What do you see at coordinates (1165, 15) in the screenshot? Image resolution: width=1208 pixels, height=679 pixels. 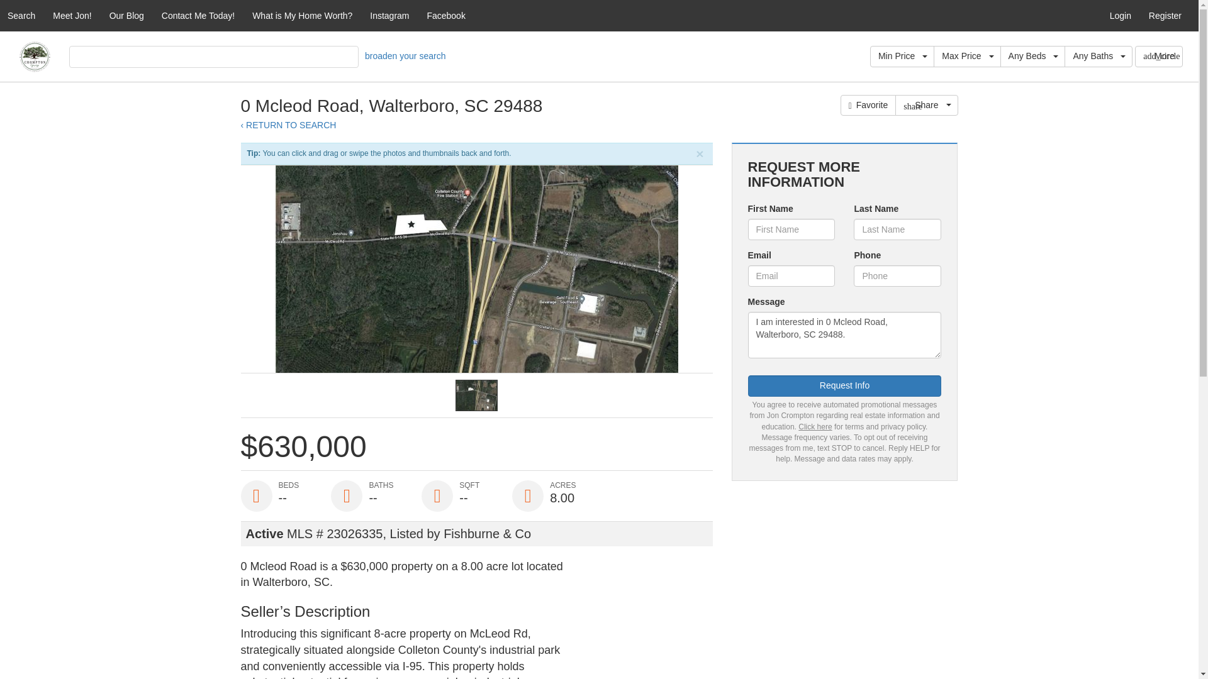 I see `Register` at bounding box center [1165, 15].